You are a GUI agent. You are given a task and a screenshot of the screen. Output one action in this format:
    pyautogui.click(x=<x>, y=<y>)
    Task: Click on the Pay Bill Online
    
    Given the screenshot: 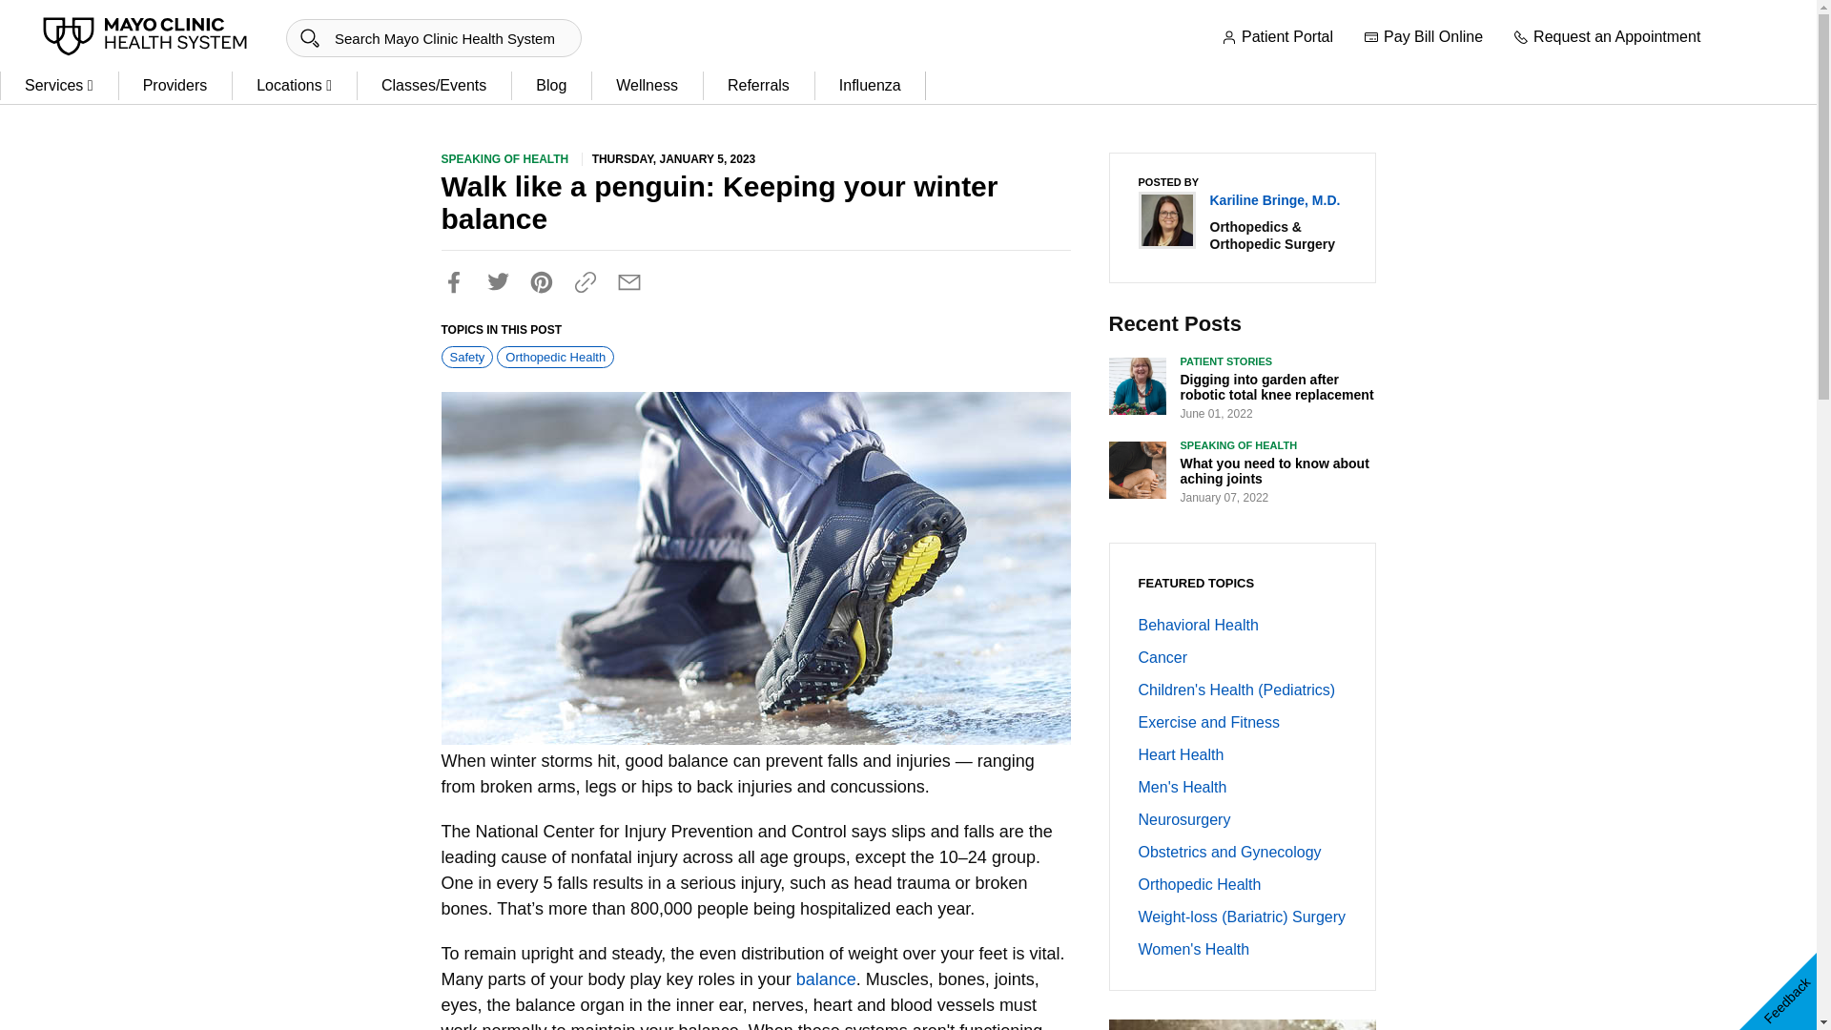 What is the action you would take?
    pyautogui.click(x=1423, y=38)
    